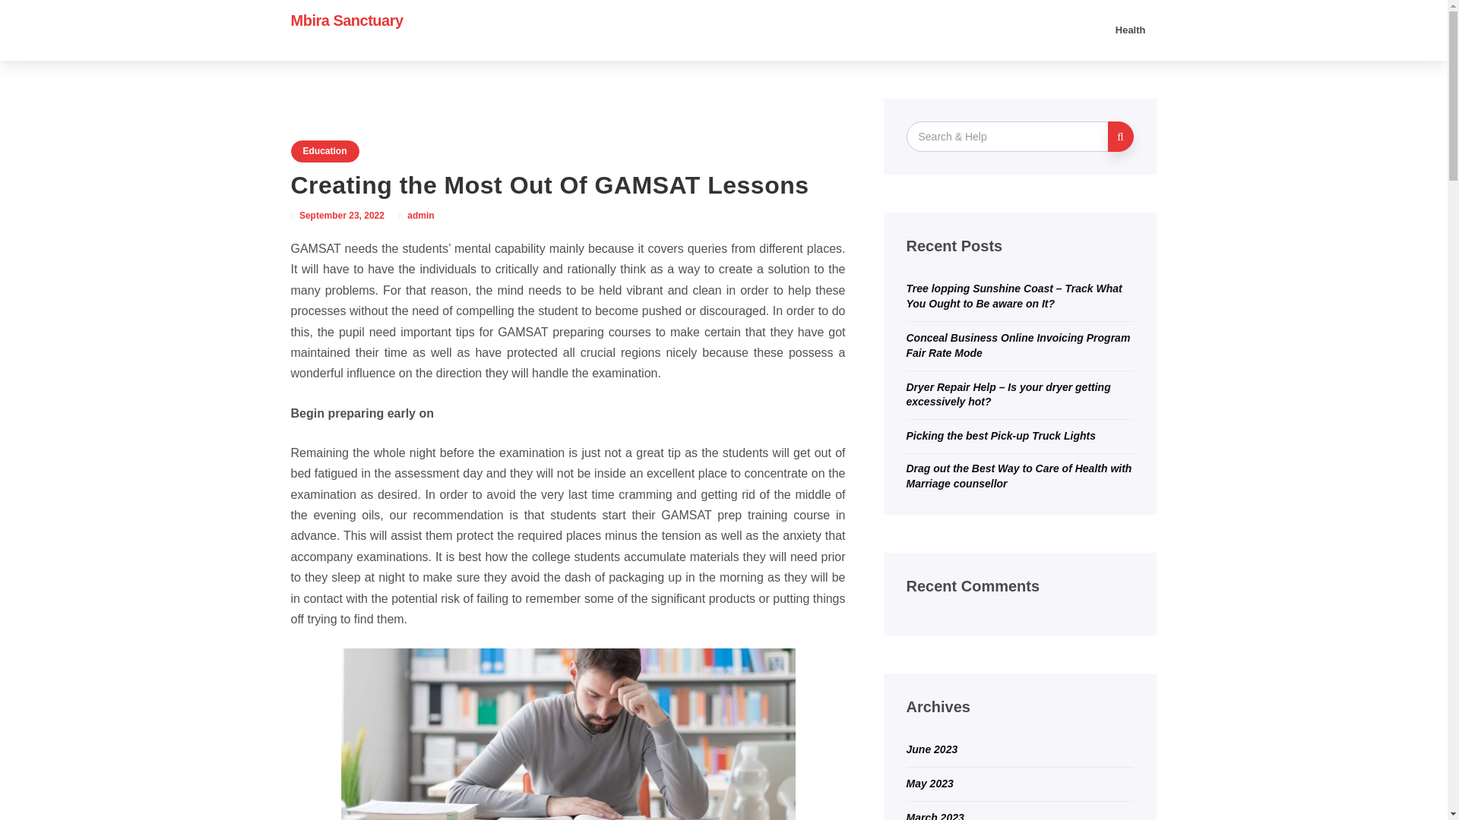  I want to click on Conceal Business Online Invoicing Program Fair Rate Mode, so click(1018, 345).